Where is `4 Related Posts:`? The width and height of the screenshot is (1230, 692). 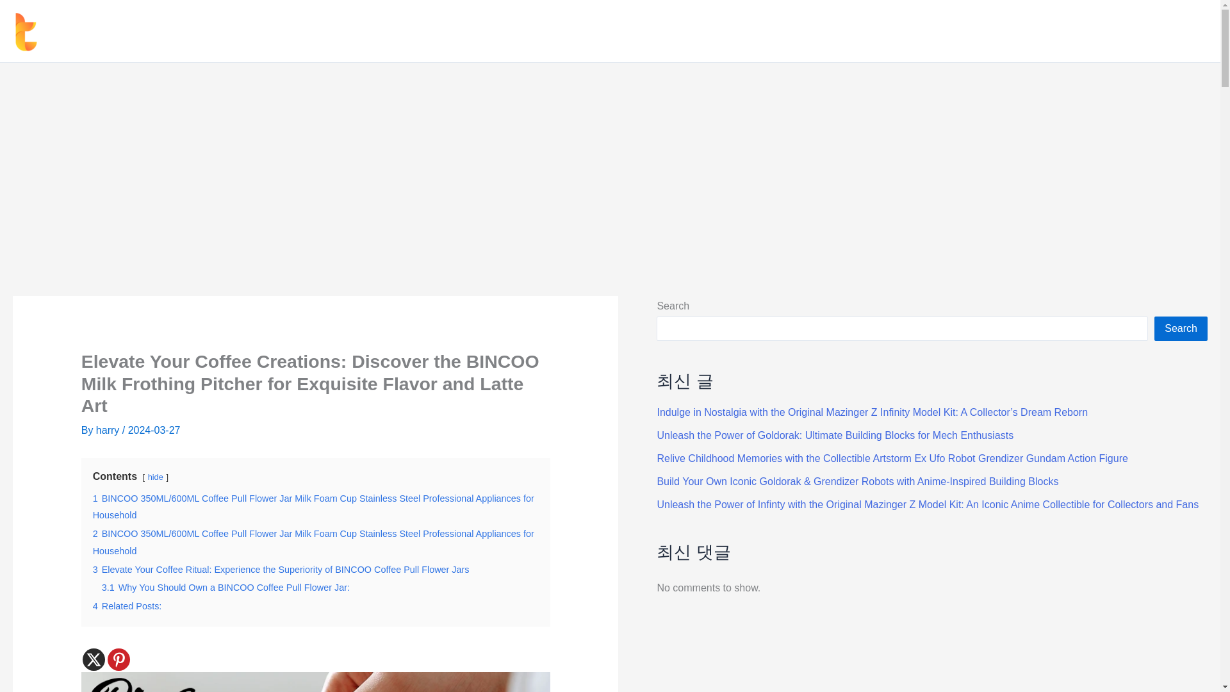 4 Related Posts: is located at coordinates (127, 606).